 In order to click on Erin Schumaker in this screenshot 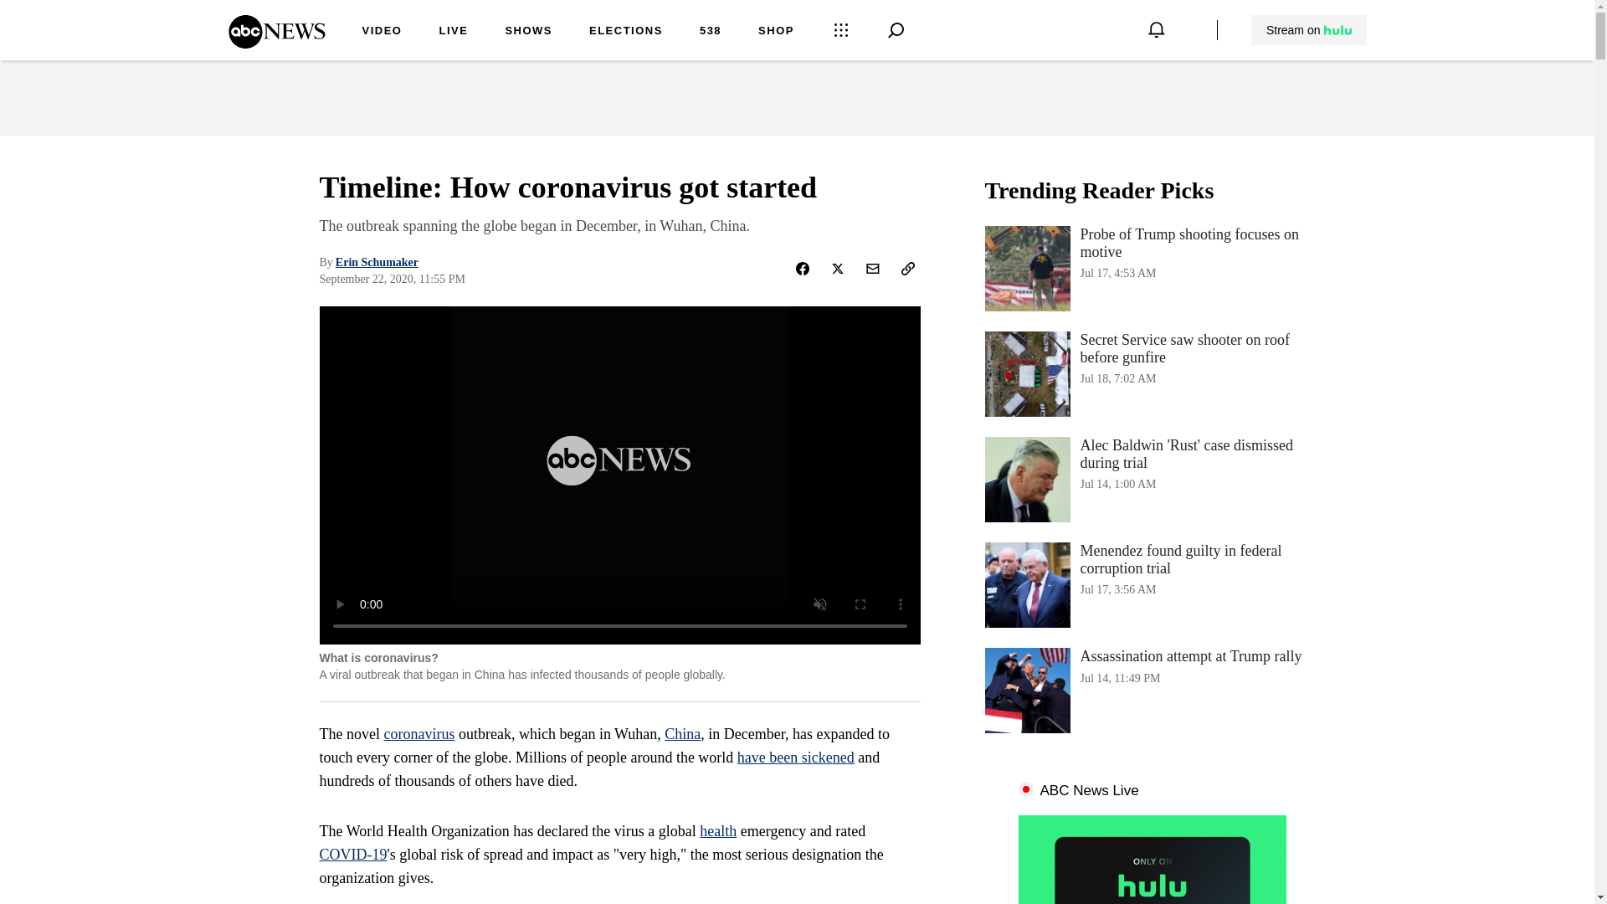, I will do `click(377, 261)`.